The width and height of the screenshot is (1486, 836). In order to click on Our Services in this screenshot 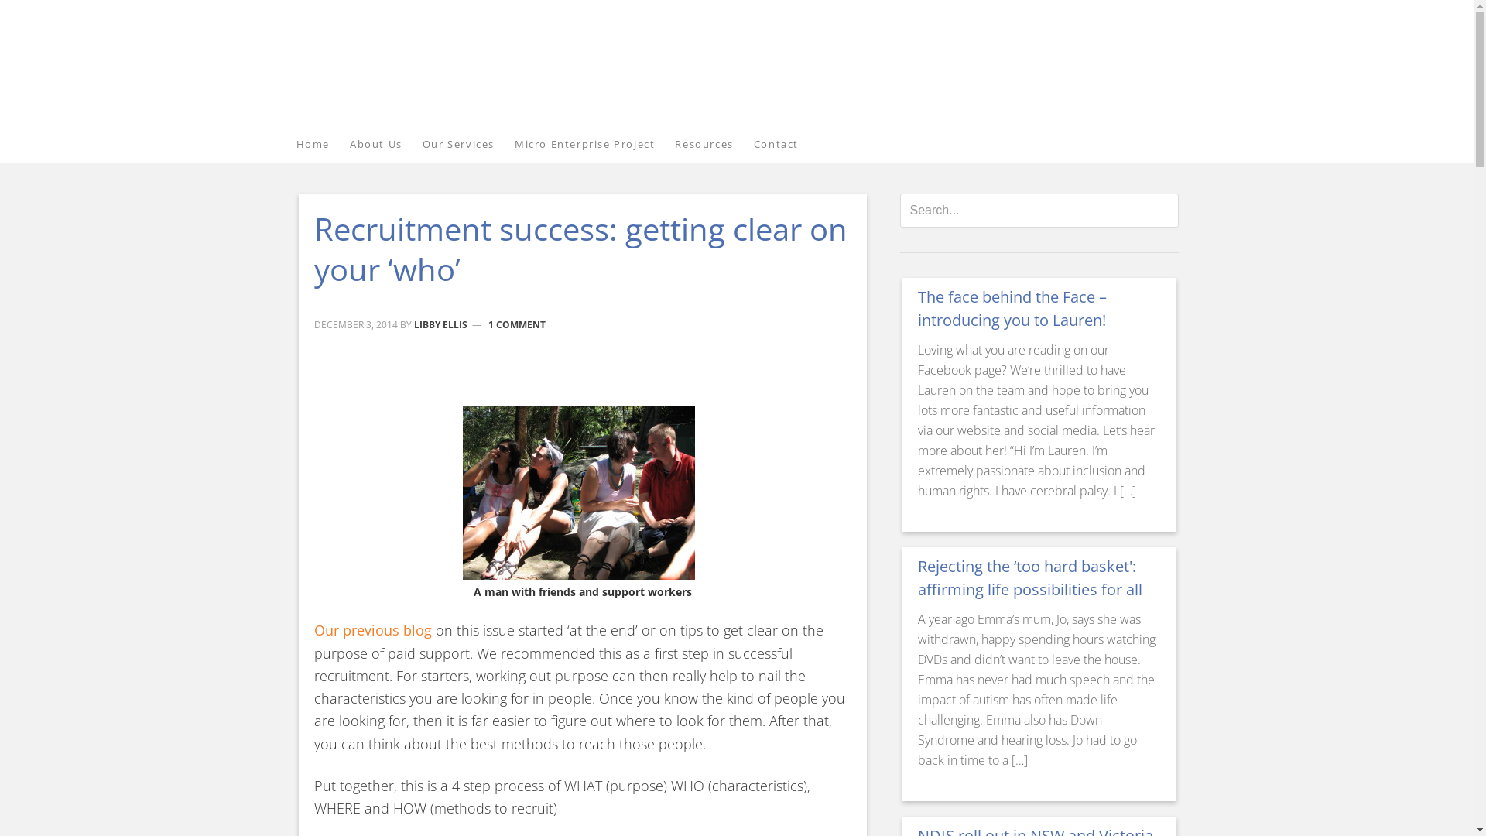, I will do `click(469, 145)`.